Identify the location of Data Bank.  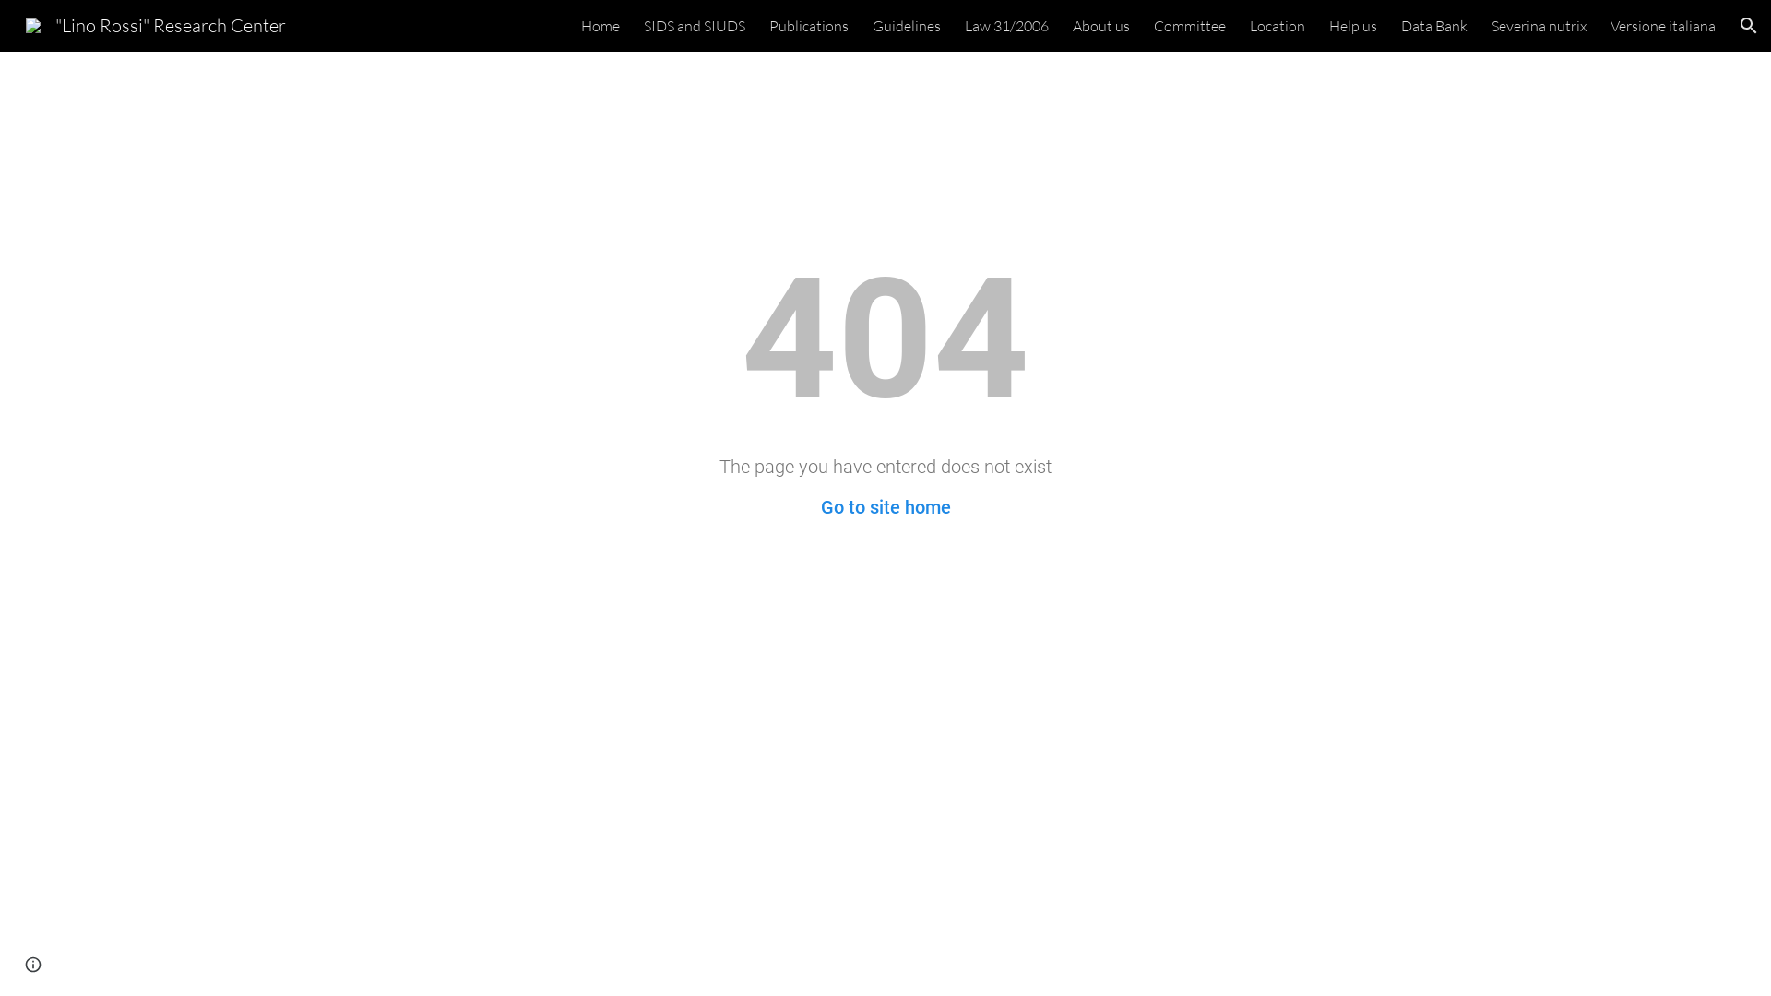
(1434, 26).